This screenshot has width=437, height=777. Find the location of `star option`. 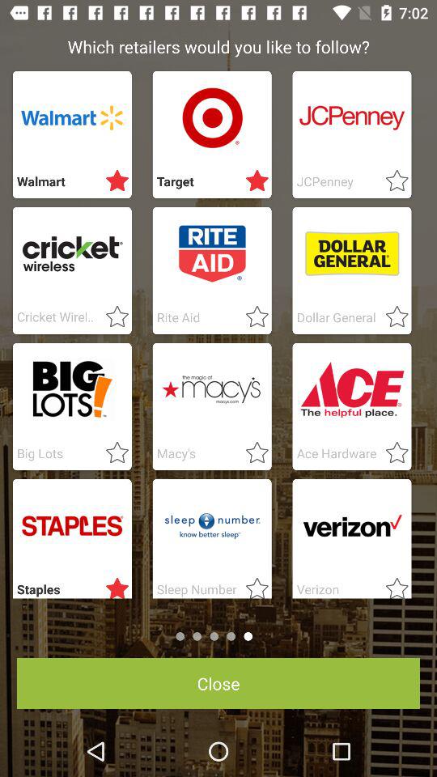

star option is located at coordinates (392, 453).